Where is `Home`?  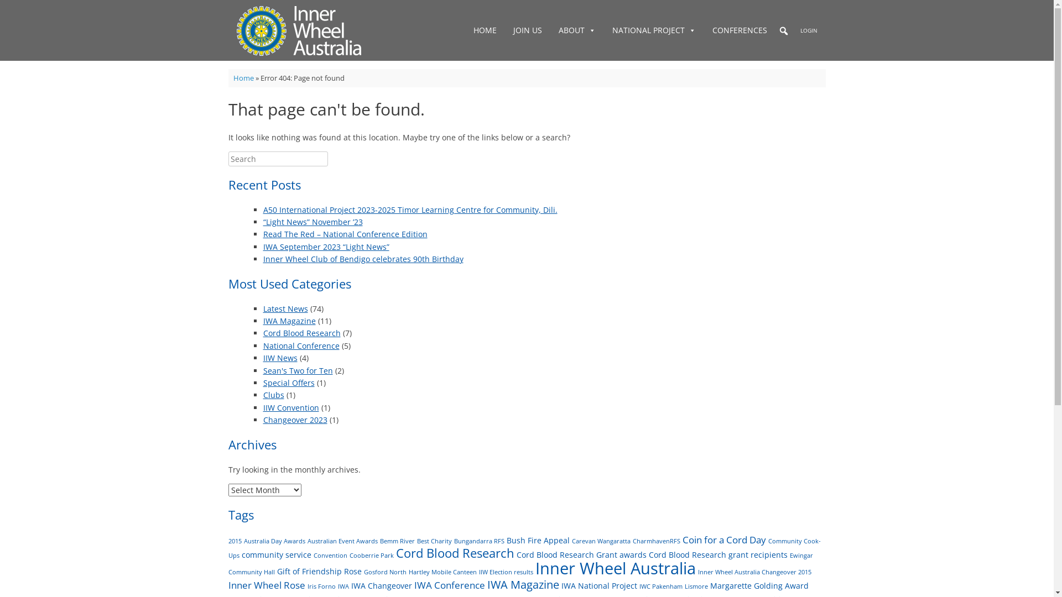 Home is located at coordinates (243, 78).